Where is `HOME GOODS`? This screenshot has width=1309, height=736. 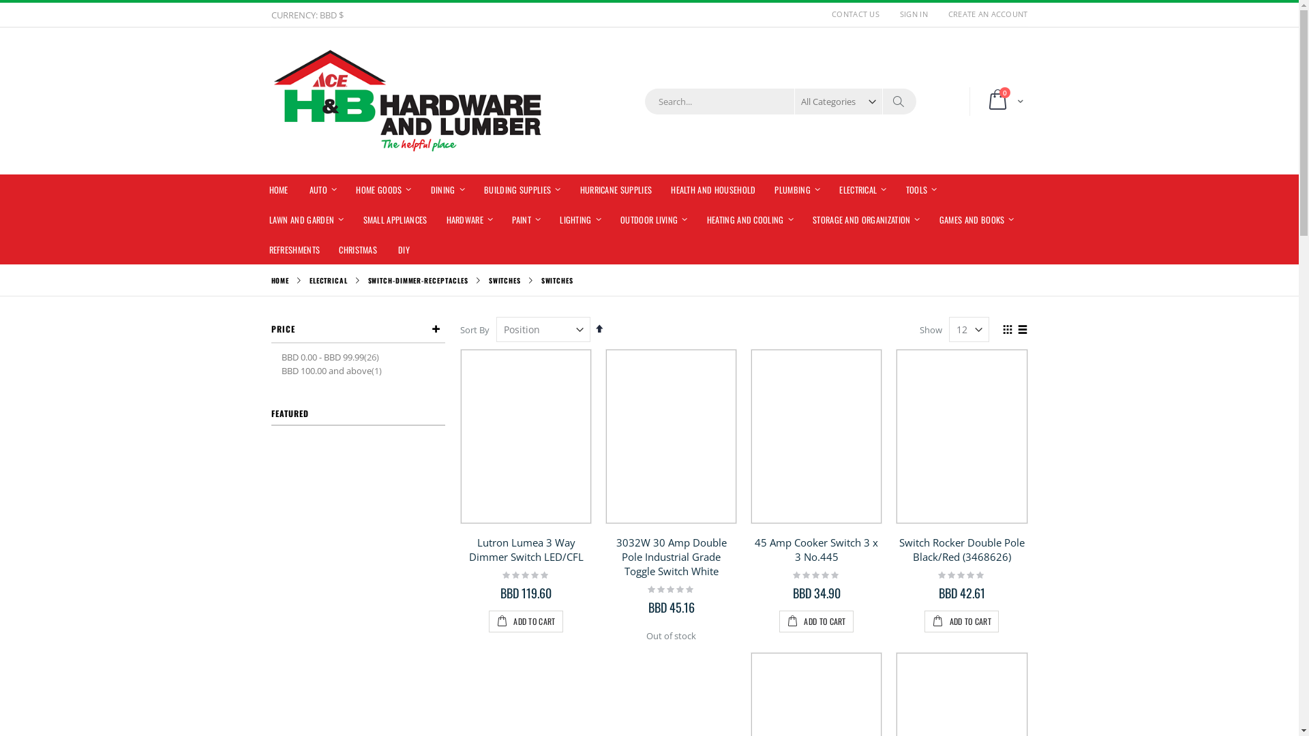
HOME GOODS is located at coordinates (383, 189).